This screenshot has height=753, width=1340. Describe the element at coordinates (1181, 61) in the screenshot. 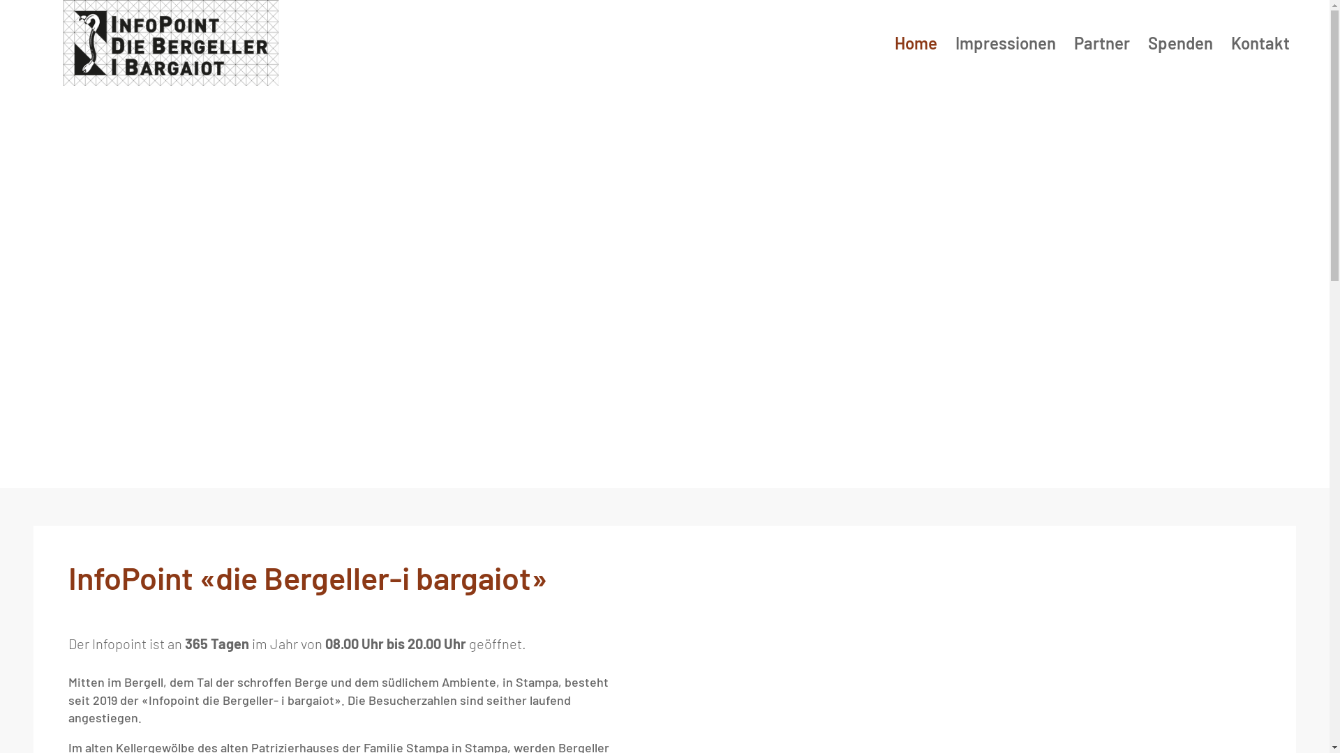

I see `Spenden` at that location.